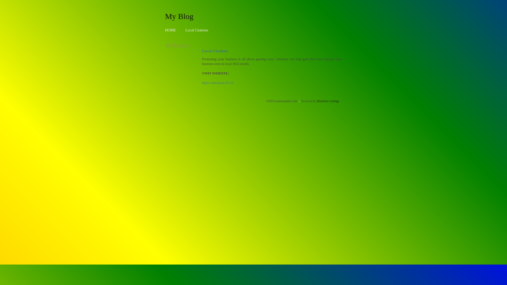 The width and height of the screenshot is (507, 285). What do you see at coordinates (328, 101) in the screenshot?
I see `Business Listings` at bounding box center [328, 101].